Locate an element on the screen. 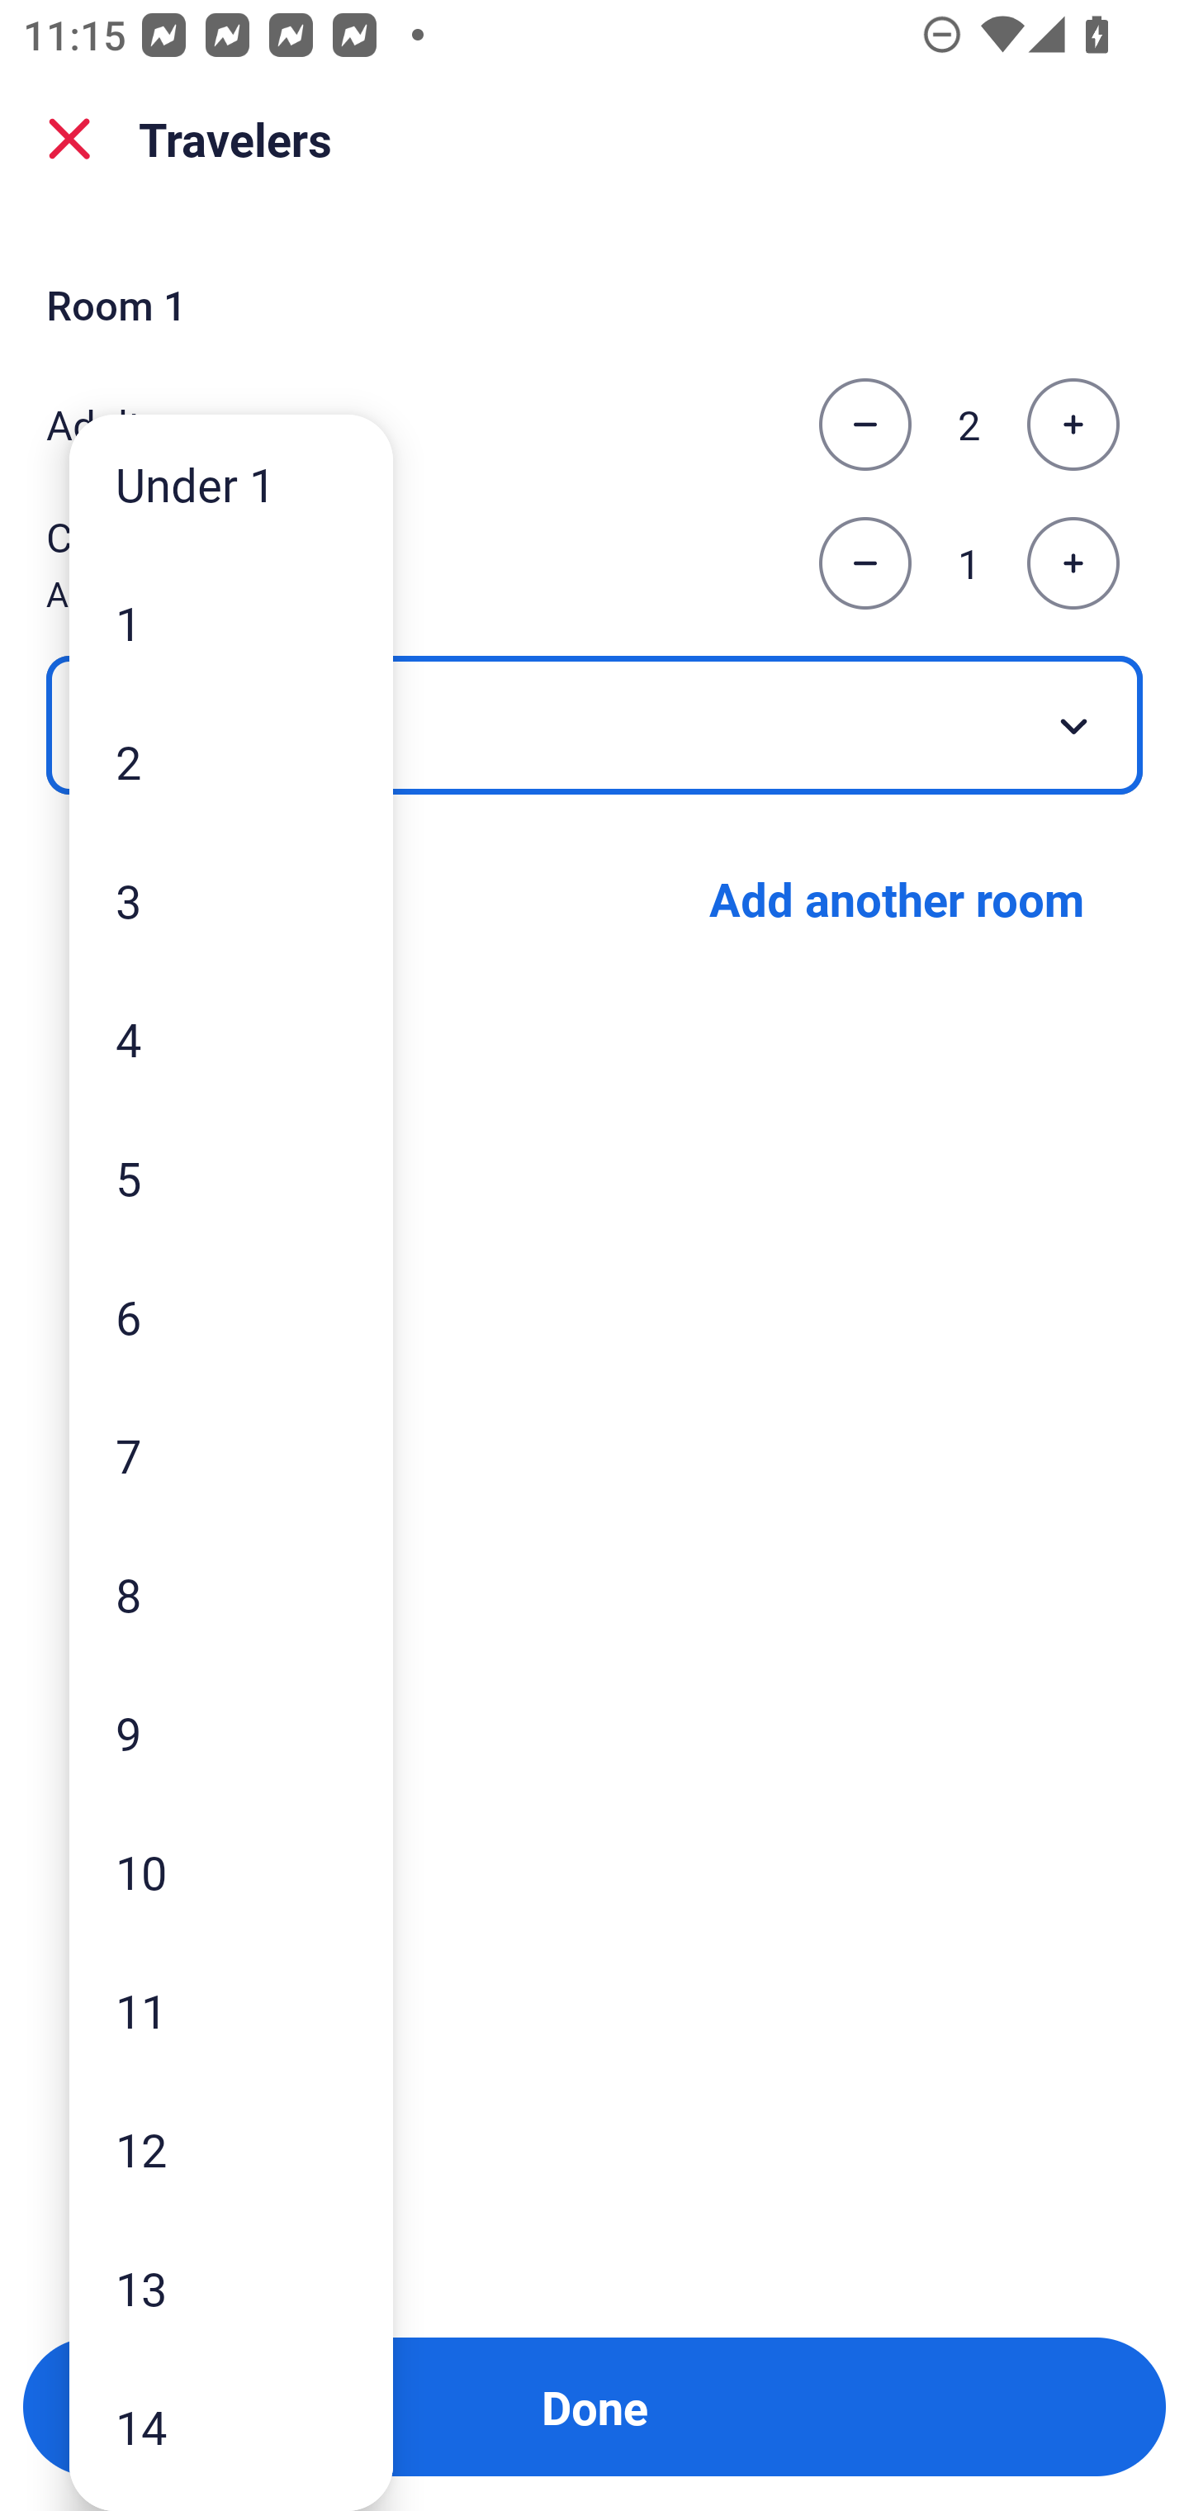 The width and height of the screenshot is (1189, 2511). 6 is located at coordinates (231, 1317).